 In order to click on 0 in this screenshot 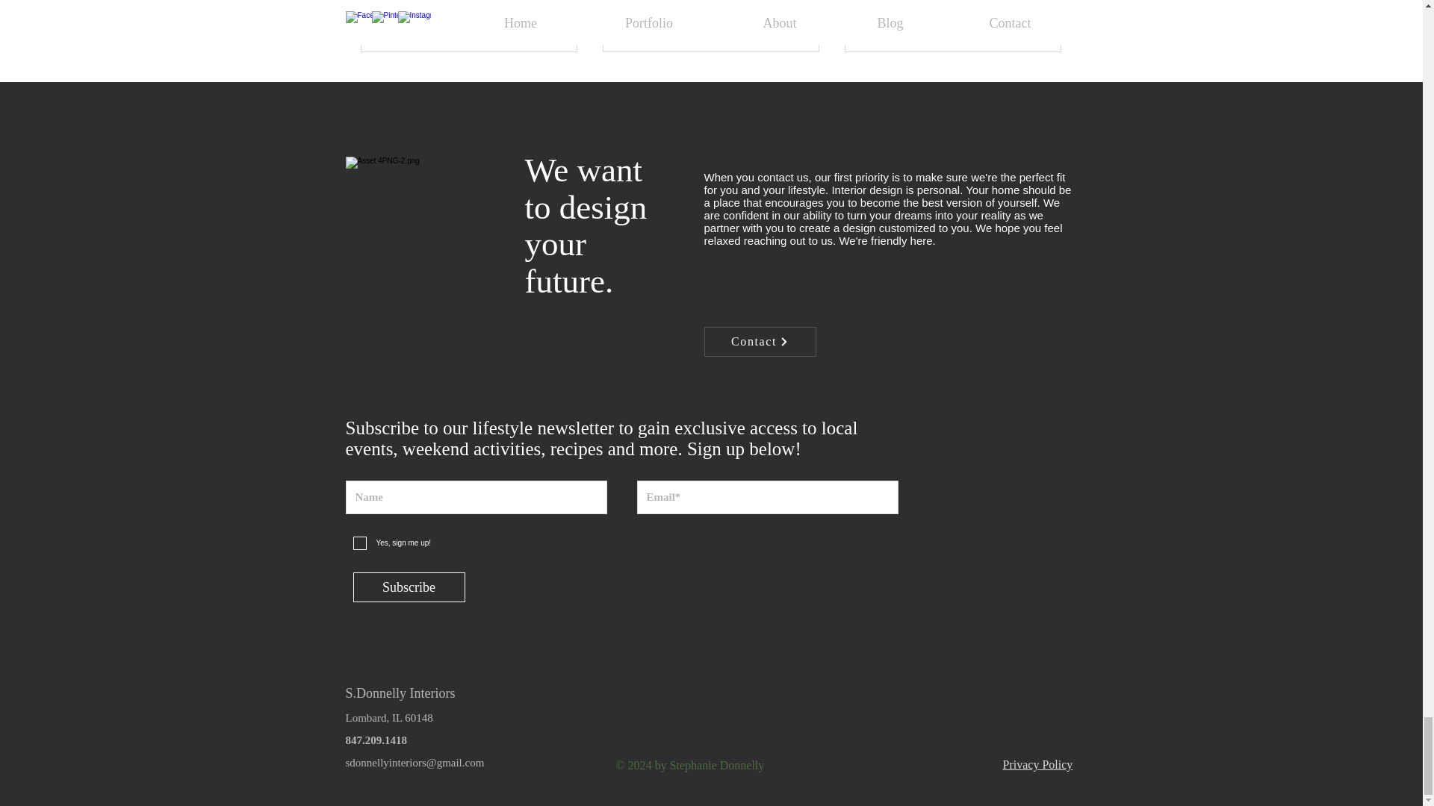, I will do `click(789, 27)`.